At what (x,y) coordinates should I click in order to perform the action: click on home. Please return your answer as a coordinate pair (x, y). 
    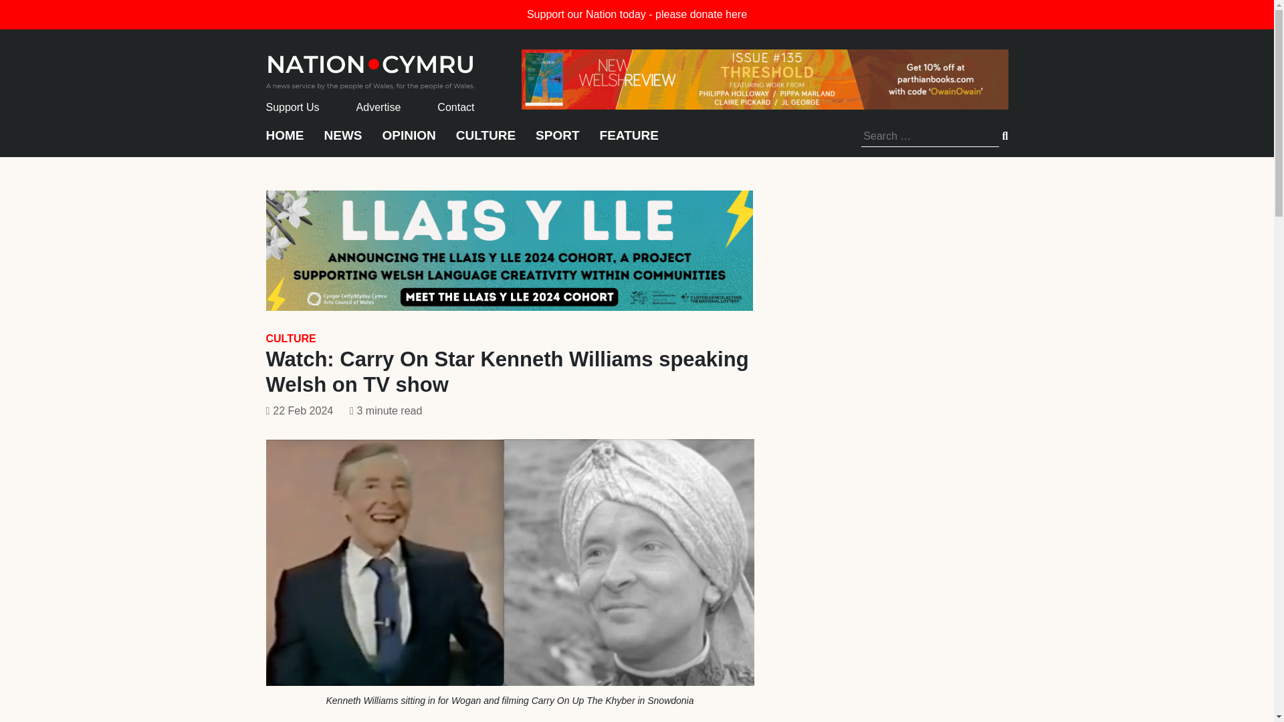
    Looking at the image, I should click on (370, 68).